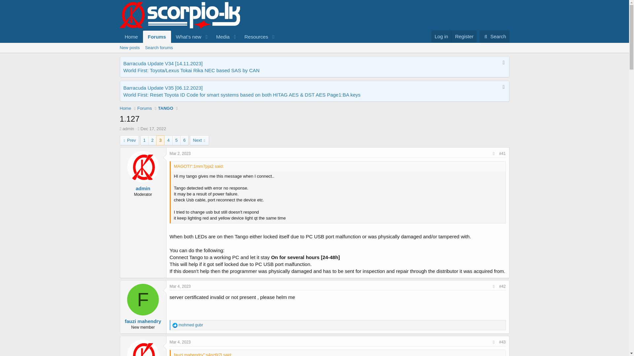 This screenshot has height=356, width=634. I want to click on Search, so click(494, 36).